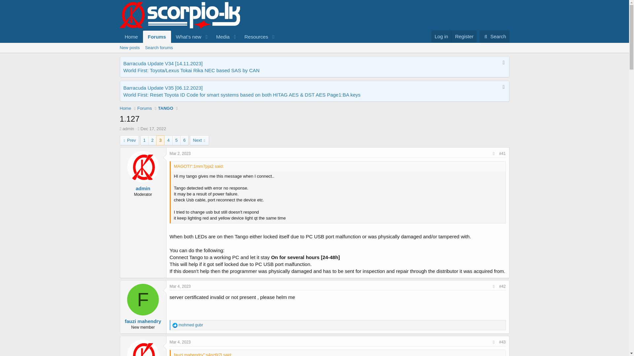 This screenshot has height=356, width=634. I want to click on Search, so click(494, 36).